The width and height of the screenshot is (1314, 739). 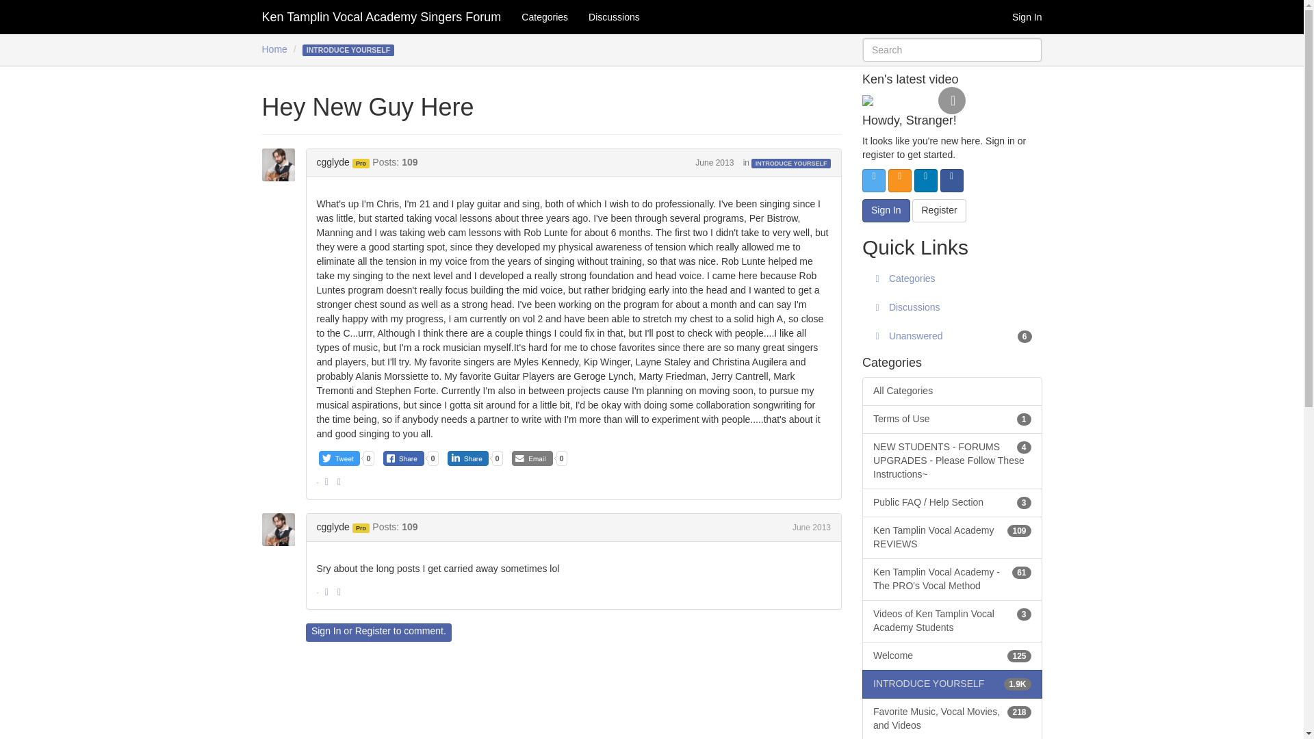 I want to click on cgglyde, so click(x=282, y=530).